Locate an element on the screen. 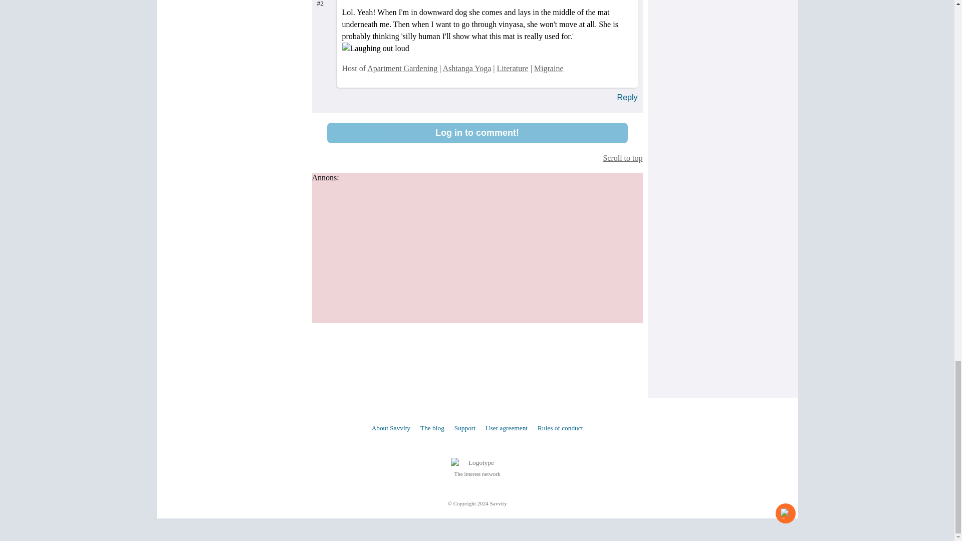 This screenshot has width=962, height=541. The blog is located at coordinates (432, 427).